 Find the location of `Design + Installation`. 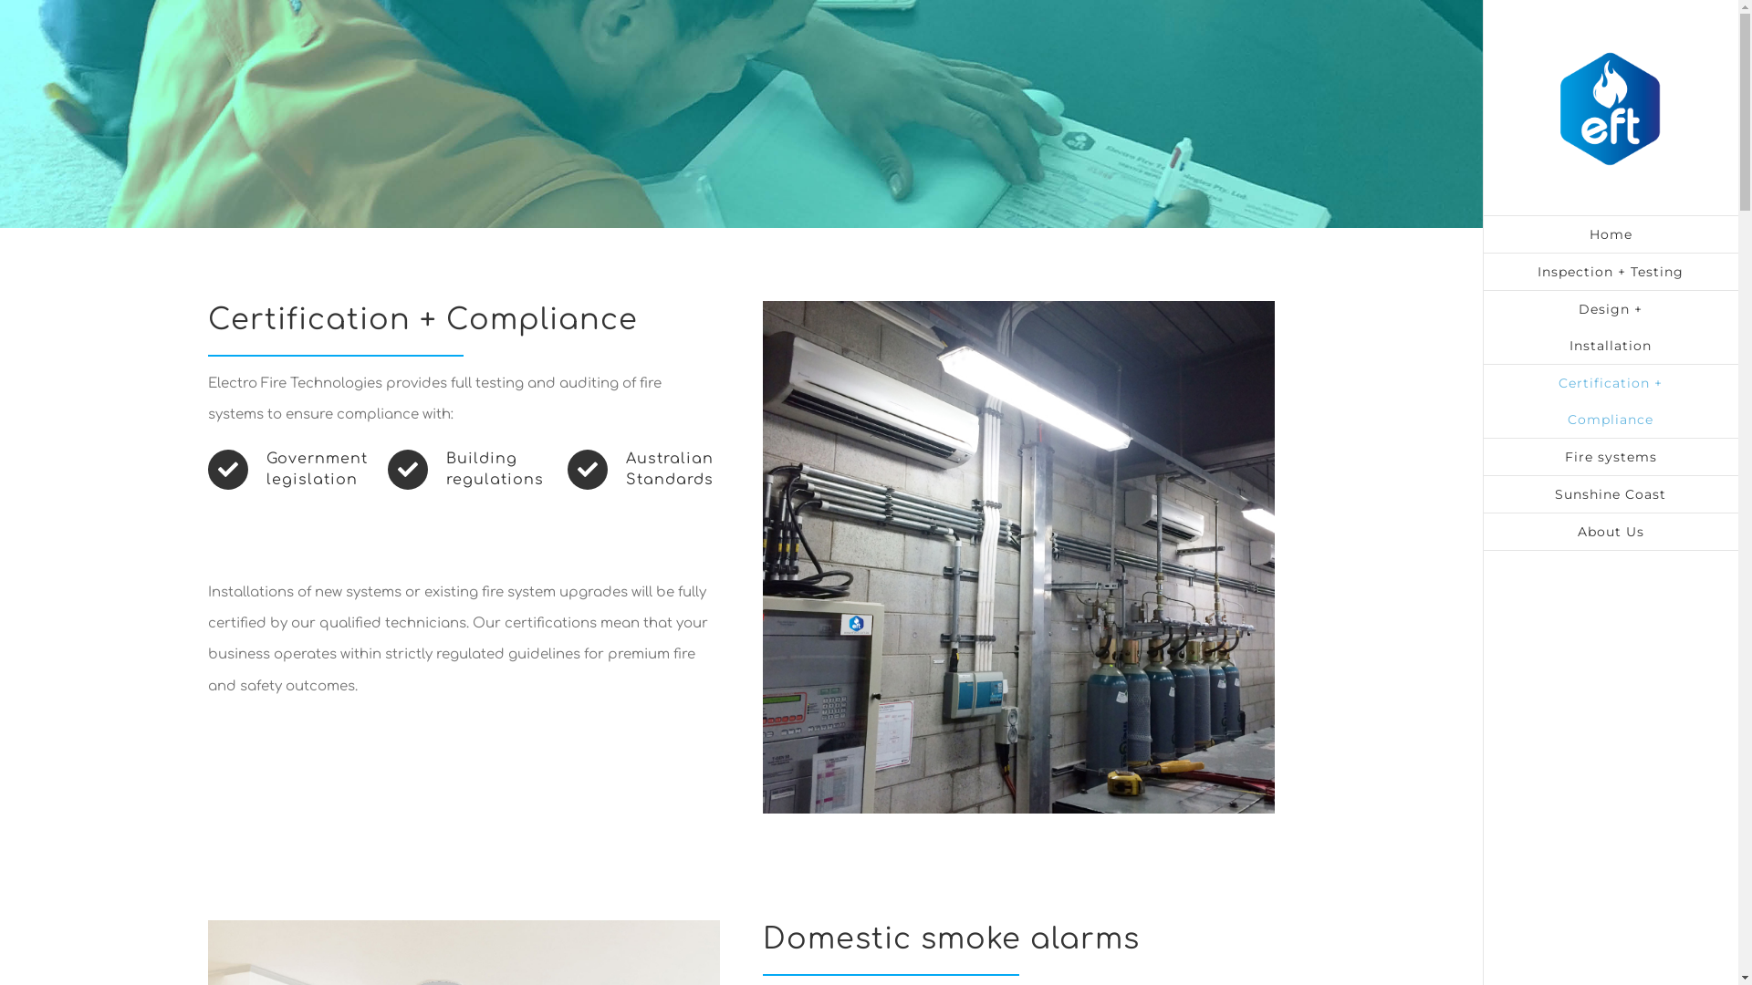

Design + Installation is located at coordinates (1611, 328).